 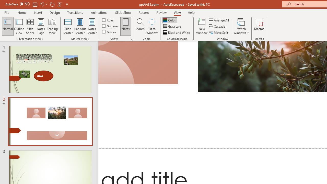 What do you see at coordinates (241, 26) in the screenshot?
I see `Switch Windows` at bounding box center [241, 26].